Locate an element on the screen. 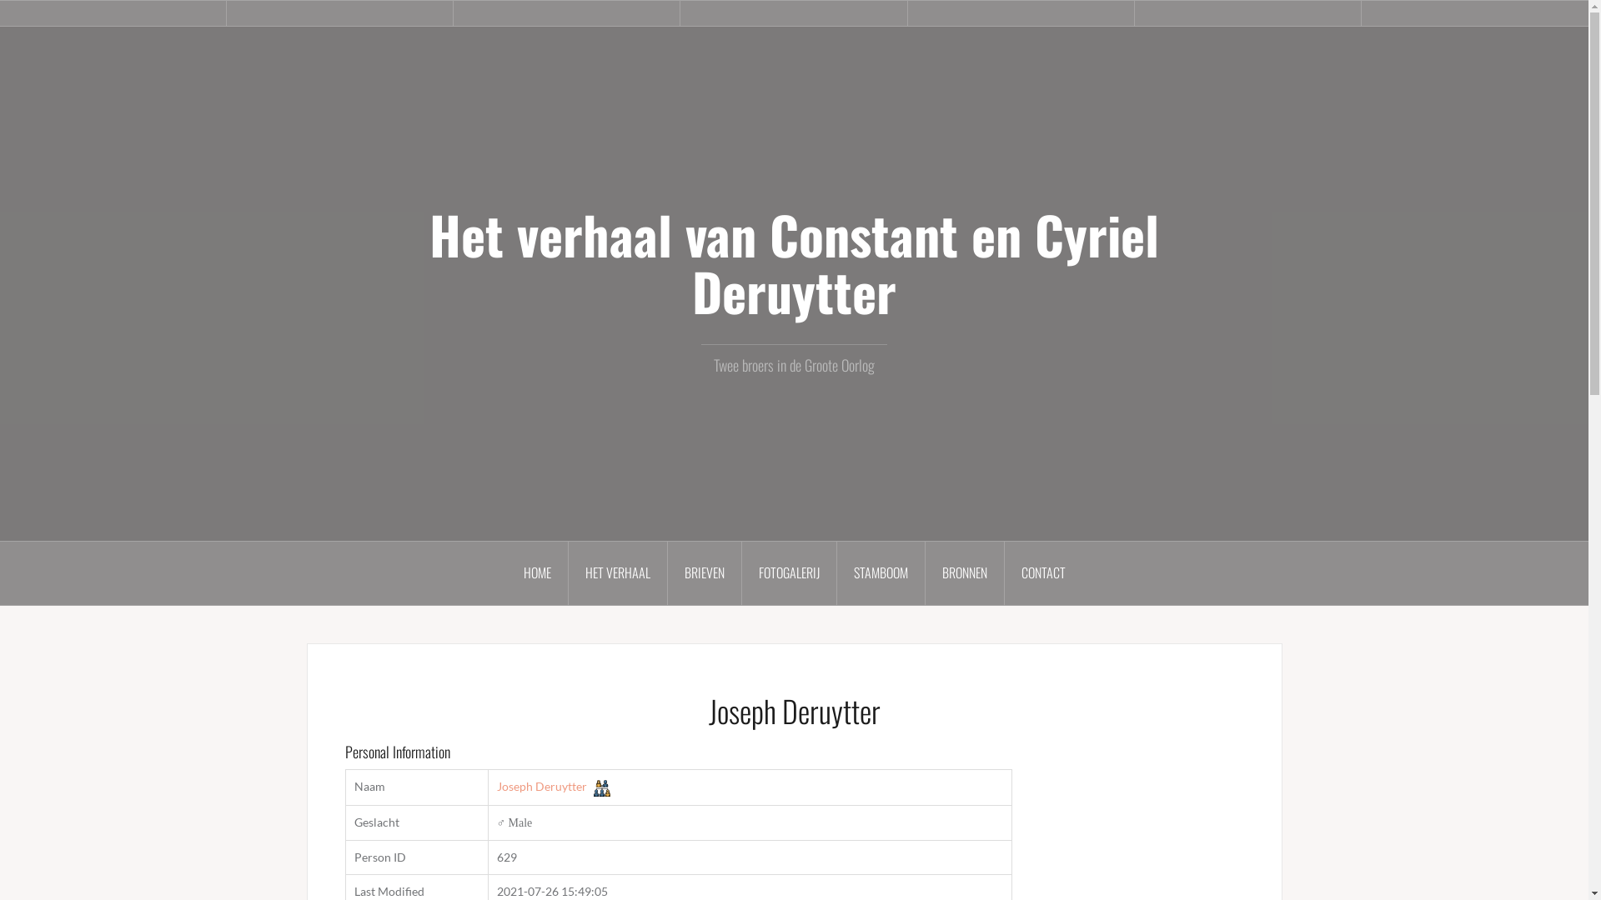  Joseph Deruytter is located at coordinates (542, 787).